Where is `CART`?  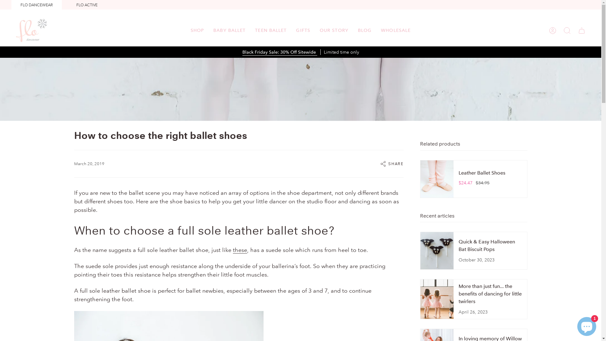 CART is located at coordinates (582, 30).